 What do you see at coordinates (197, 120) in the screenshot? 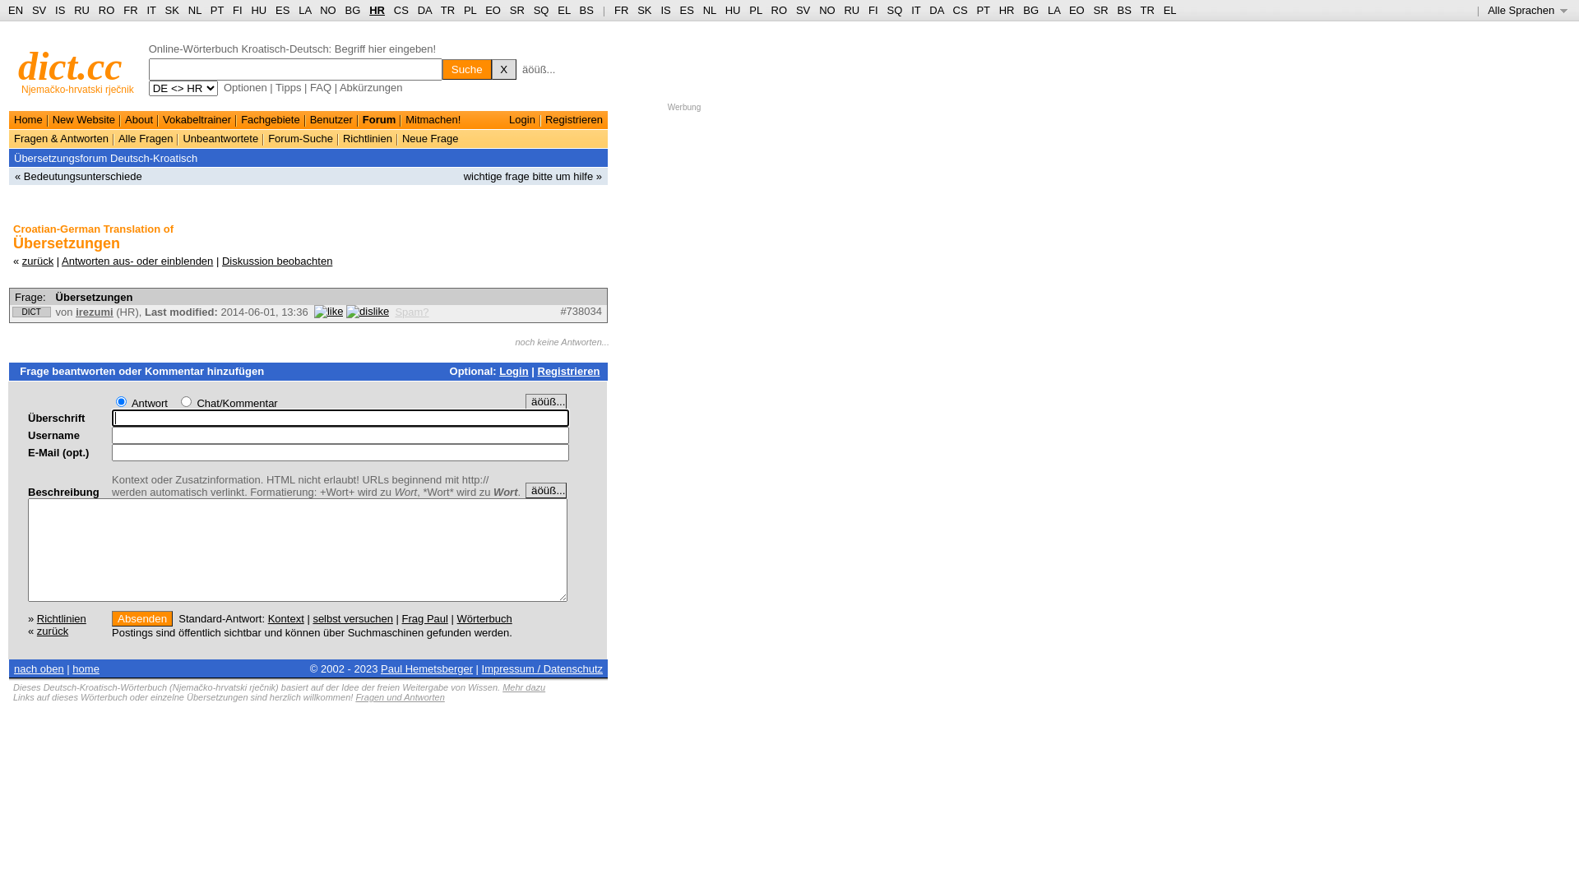
I see `Vokabeltrainer` at bounding box center [197, 120].